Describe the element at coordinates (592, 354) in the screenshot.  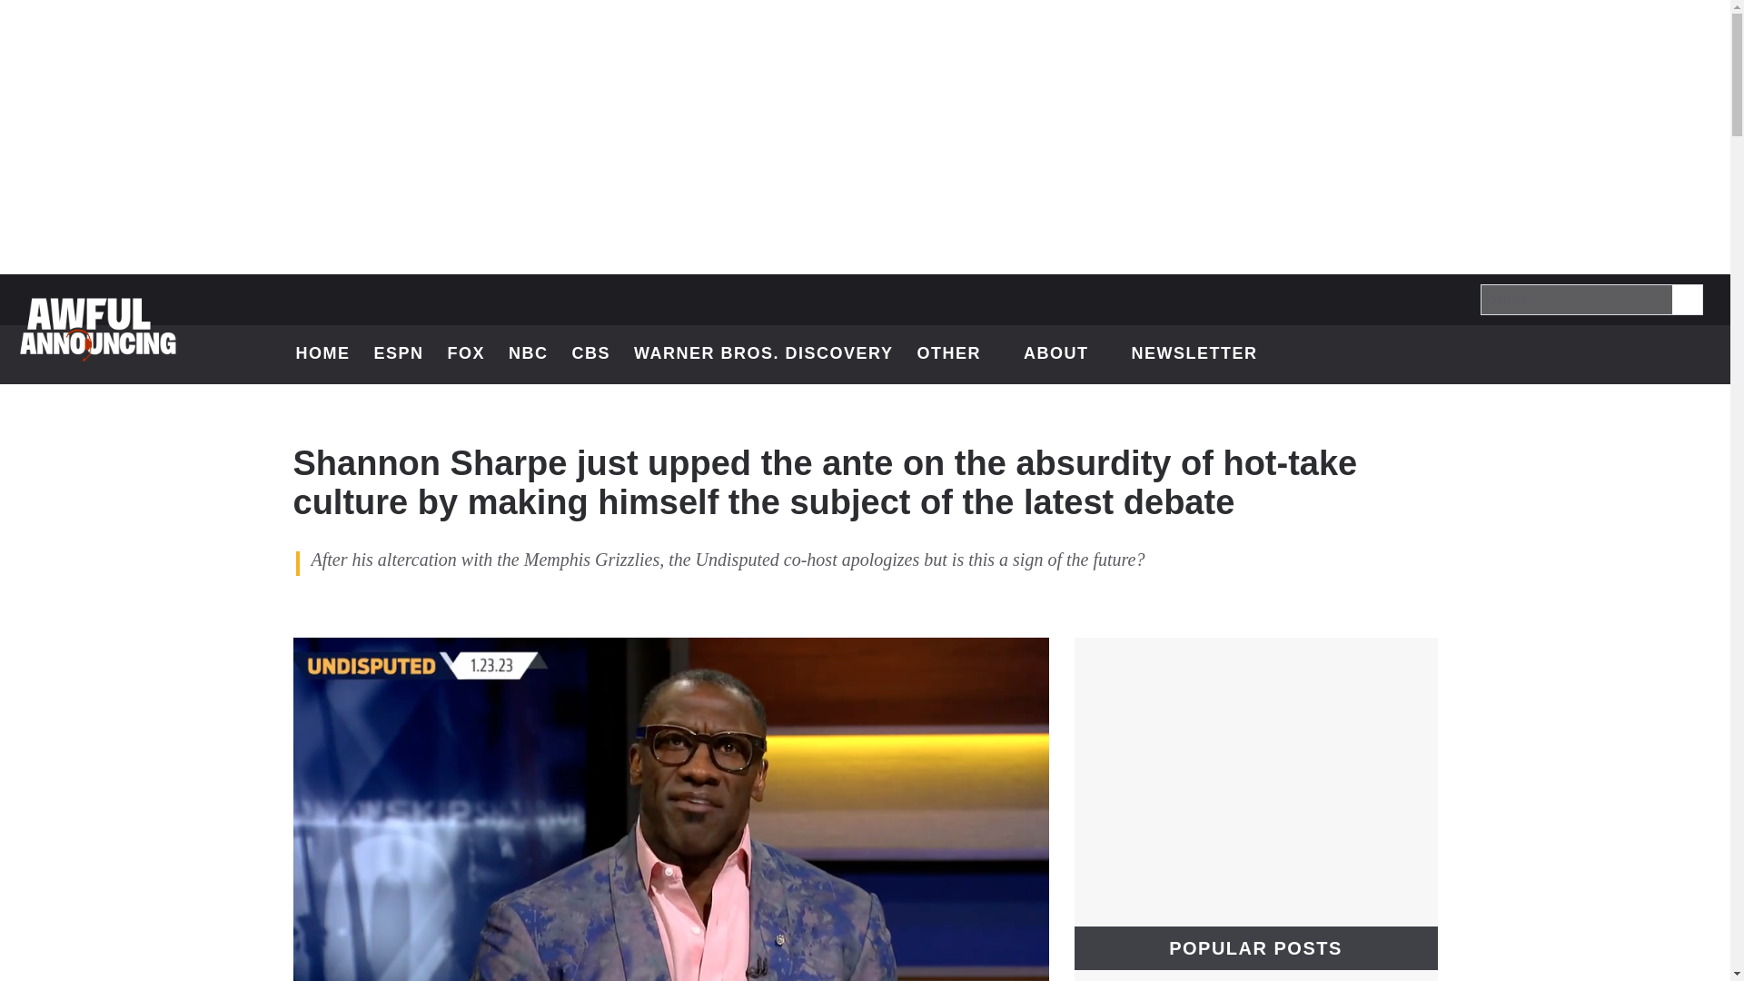
I see `Link to RSS` at that location.